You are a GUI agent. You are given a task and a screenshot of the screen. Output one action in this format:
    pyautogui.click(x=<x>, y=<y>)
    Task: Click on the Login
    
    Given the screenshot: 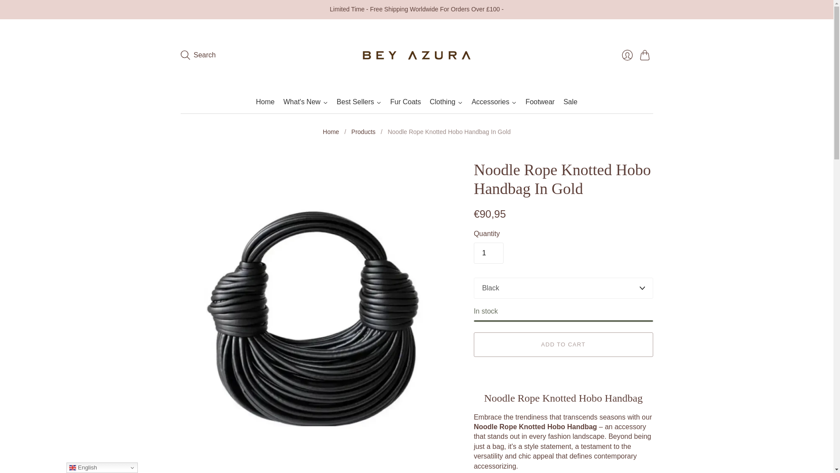 What is the action you would take?
    pyautogui.click(x=626, y=55)
    